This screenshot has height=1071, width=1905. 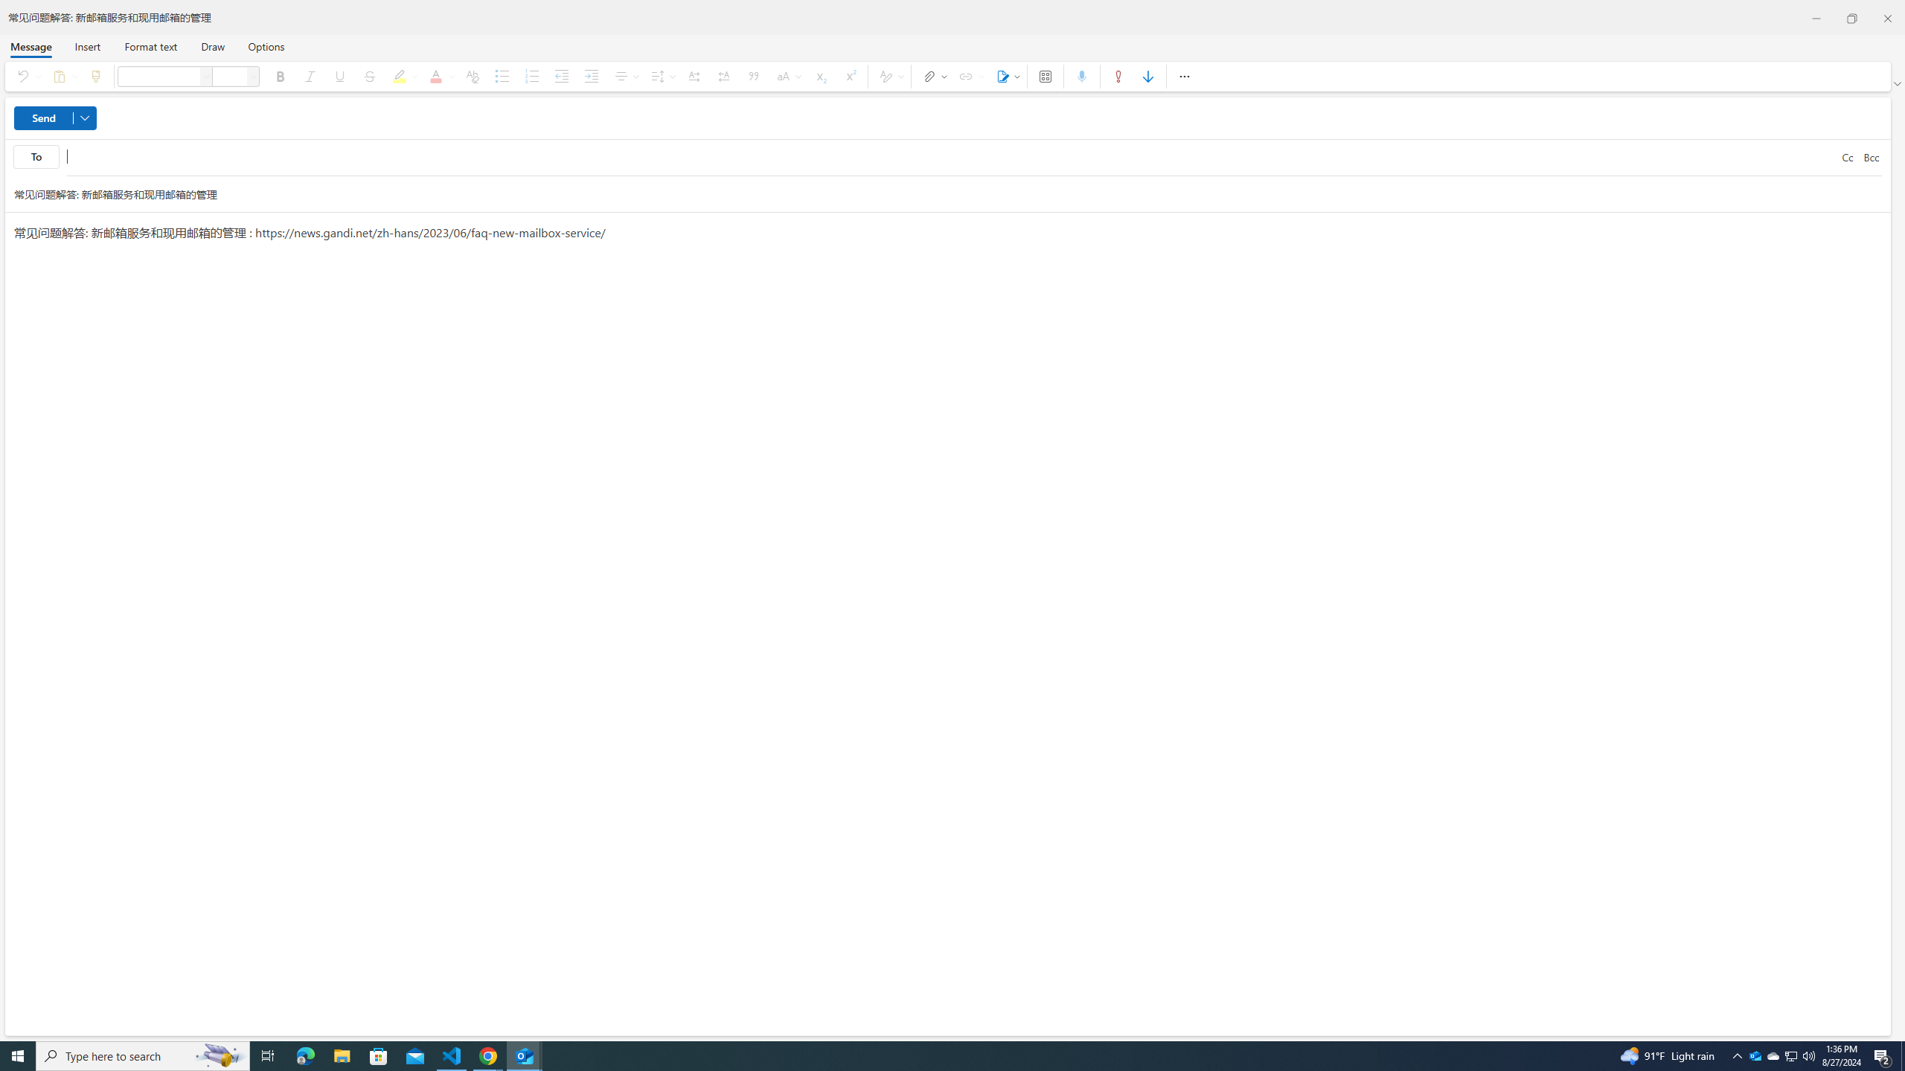 What do you see at coordinates (339, 76) in the screenshot?
I see `Underline` at bounding box center [339, 76].